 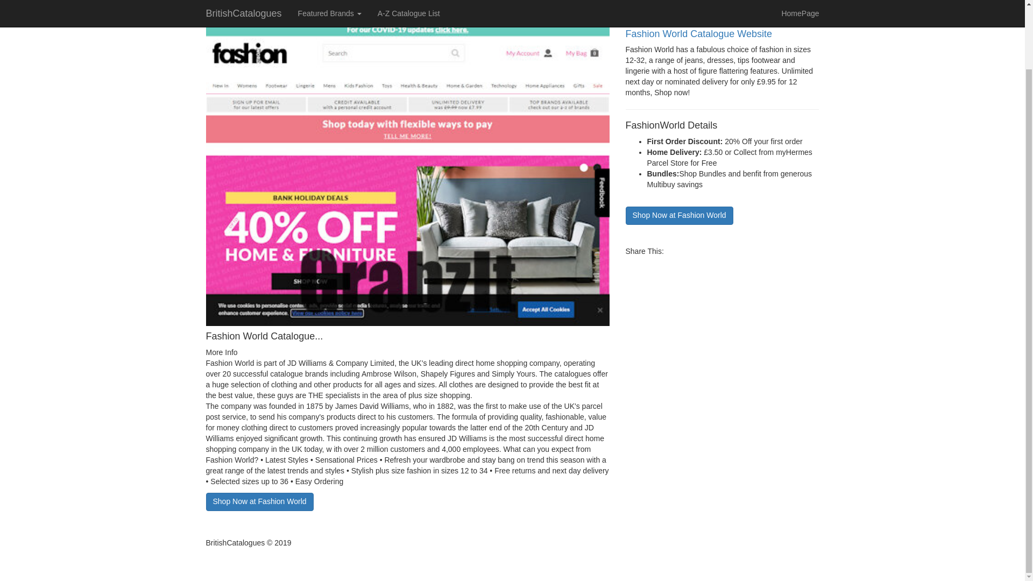 I want to click on Shop Now at Fashion World, so click(x=678, y=215).